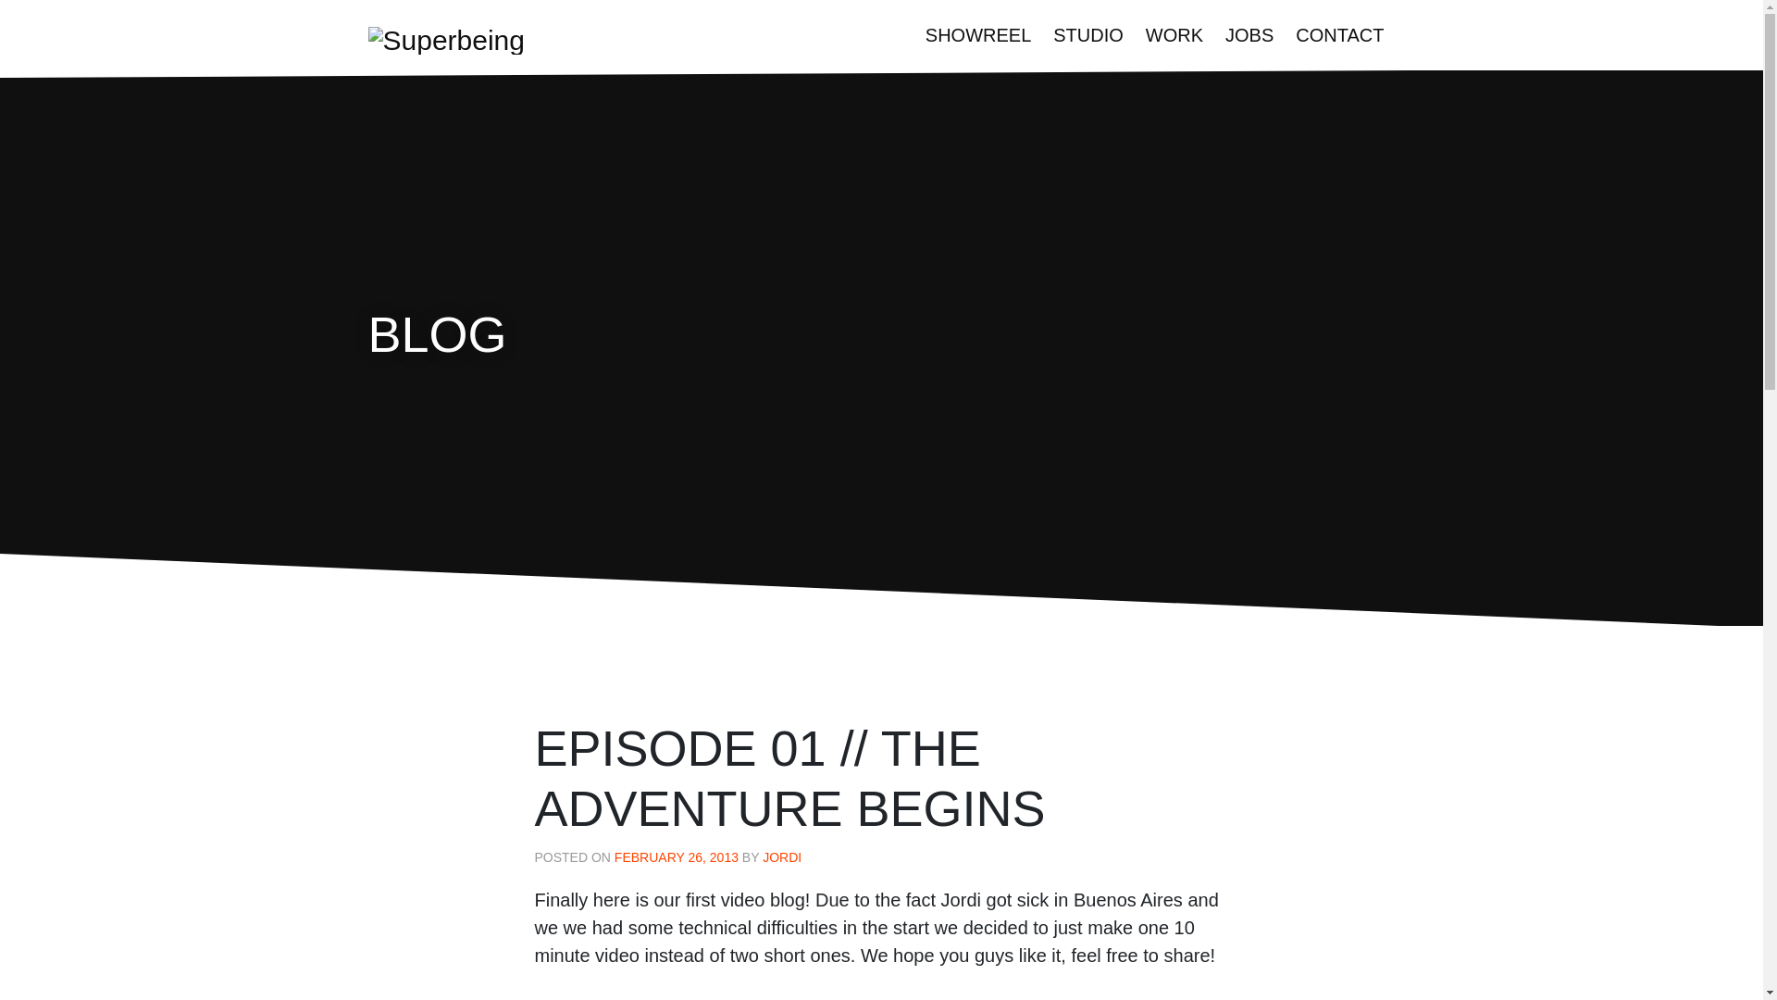 This screenshot has width=1777, height=1000. Describe the element at coordinates (781, 857) in the screenshot. I see `View all posts by Jordi` at that location.